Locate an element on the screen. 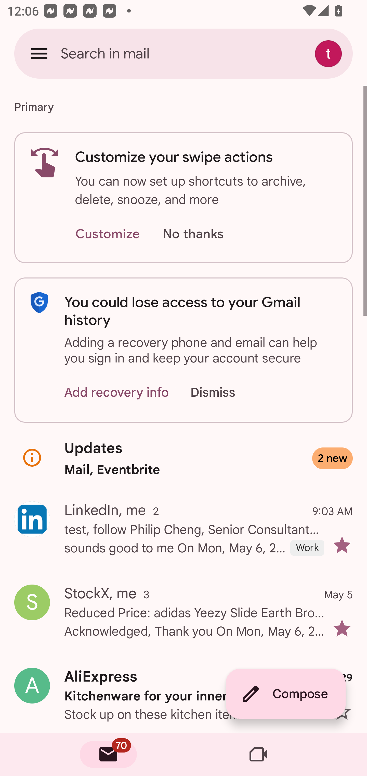  Add recovery info is located at coordinates (117, 392).